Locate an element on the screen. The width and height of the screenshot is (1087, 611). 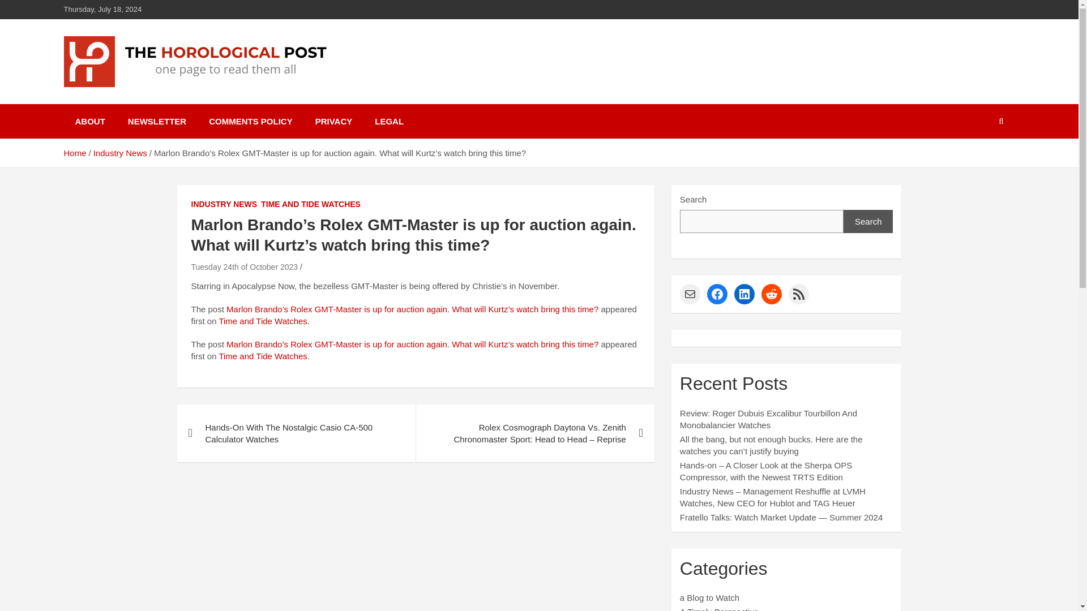
Tuesday 24th of October 2023 is located at coordinates (245, 267).